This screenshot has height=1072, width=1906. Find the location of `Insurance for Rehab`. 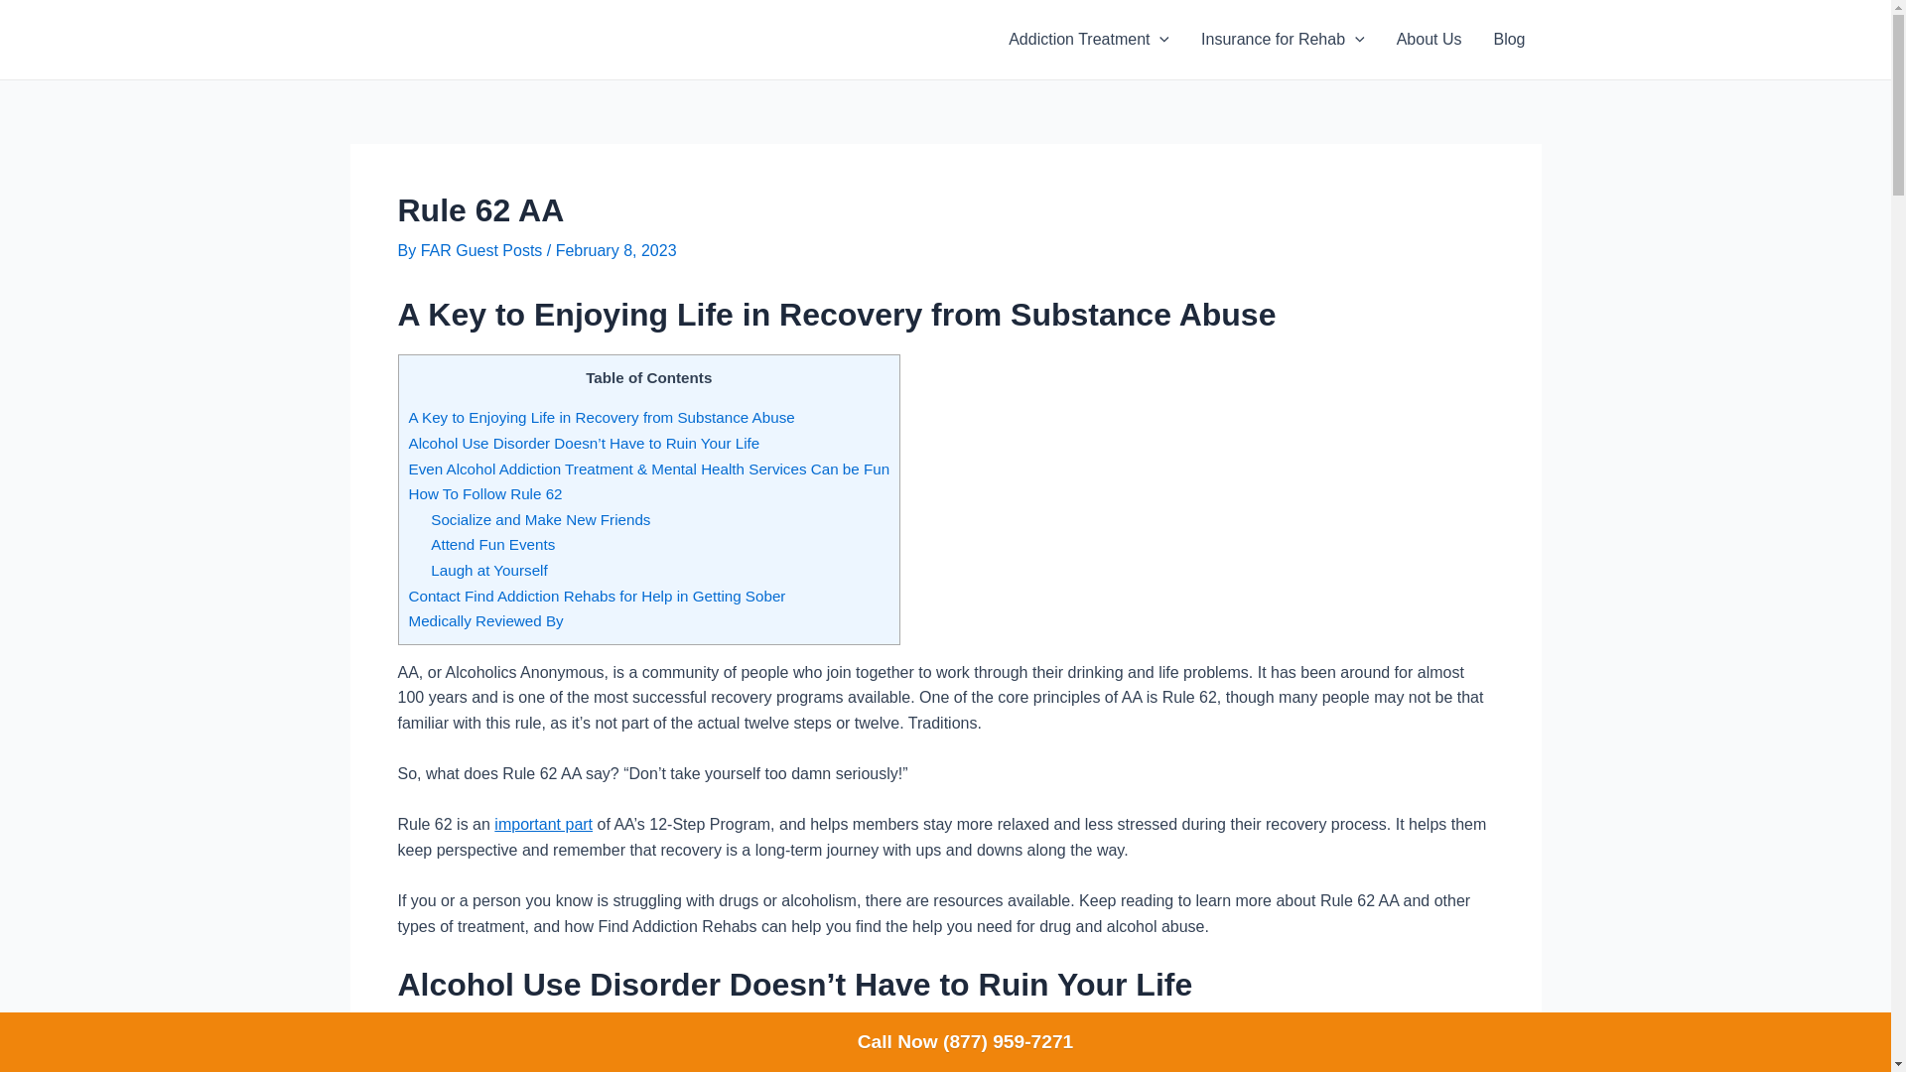

Insurance for Rehab is located at coordinates (1283, 40).